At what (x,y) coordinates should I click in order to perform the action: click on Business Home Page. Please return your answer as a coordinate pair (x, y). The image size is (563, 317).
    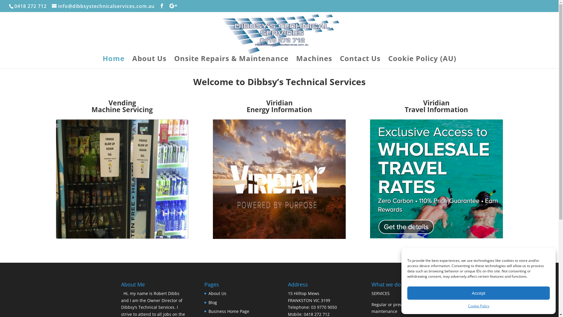
    Looking at the image, I should click on (229, 311).